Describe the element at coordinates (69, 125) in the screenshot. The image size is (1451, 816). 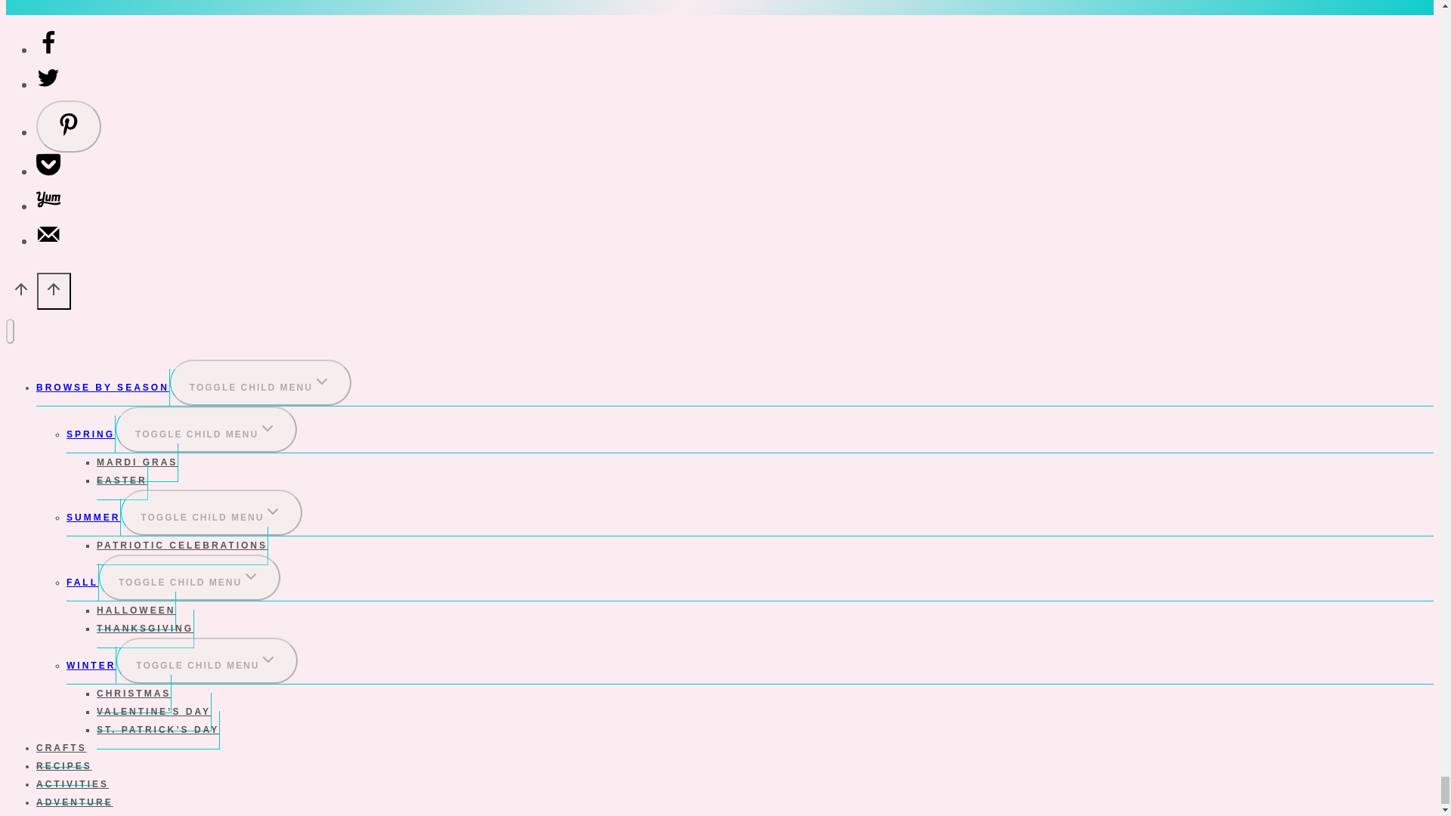
I see `Save to Pinterest` at that location.